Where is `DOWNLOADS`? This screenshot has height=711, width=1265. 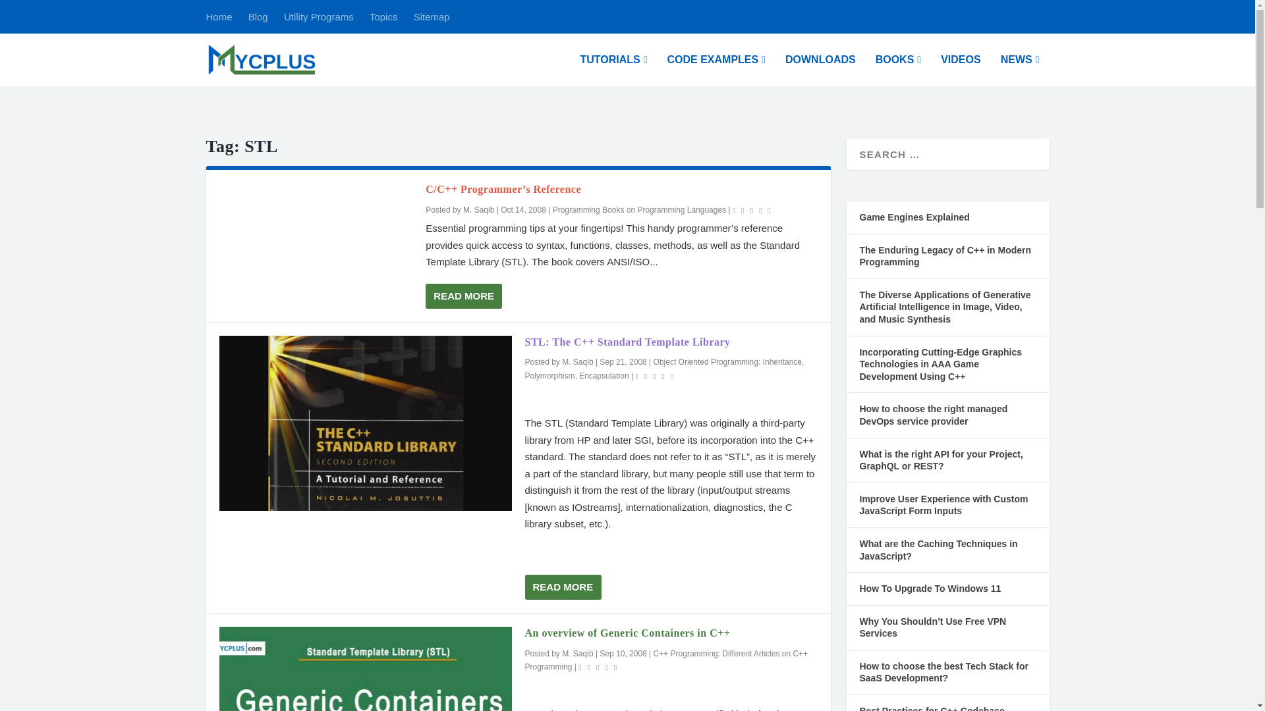 DOWNLOADS is located at coordinates (821, 70).